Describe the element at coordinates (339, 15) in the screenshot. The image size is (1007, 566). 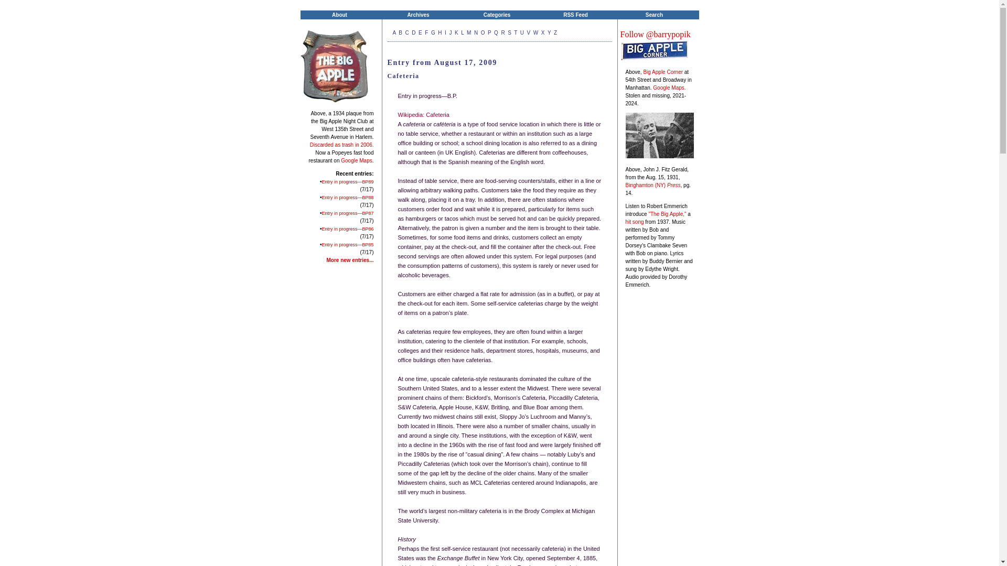
I see `Contact, history, user guide, and editor info.` at that location.